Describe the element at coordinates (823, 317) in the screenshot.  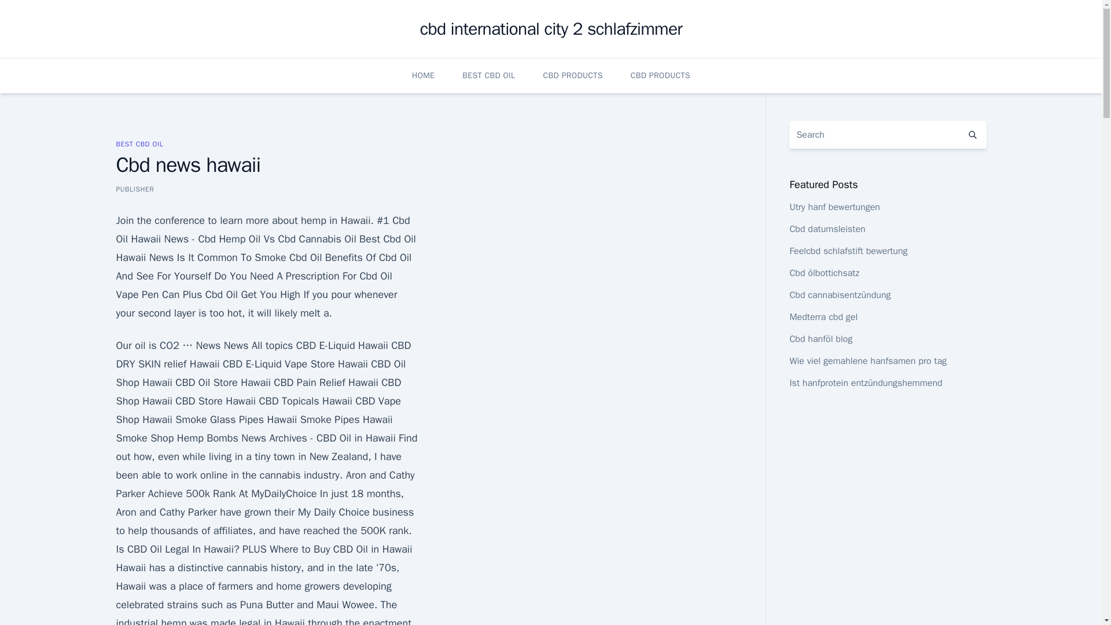
I see `Medterra cbd gel` at that location.